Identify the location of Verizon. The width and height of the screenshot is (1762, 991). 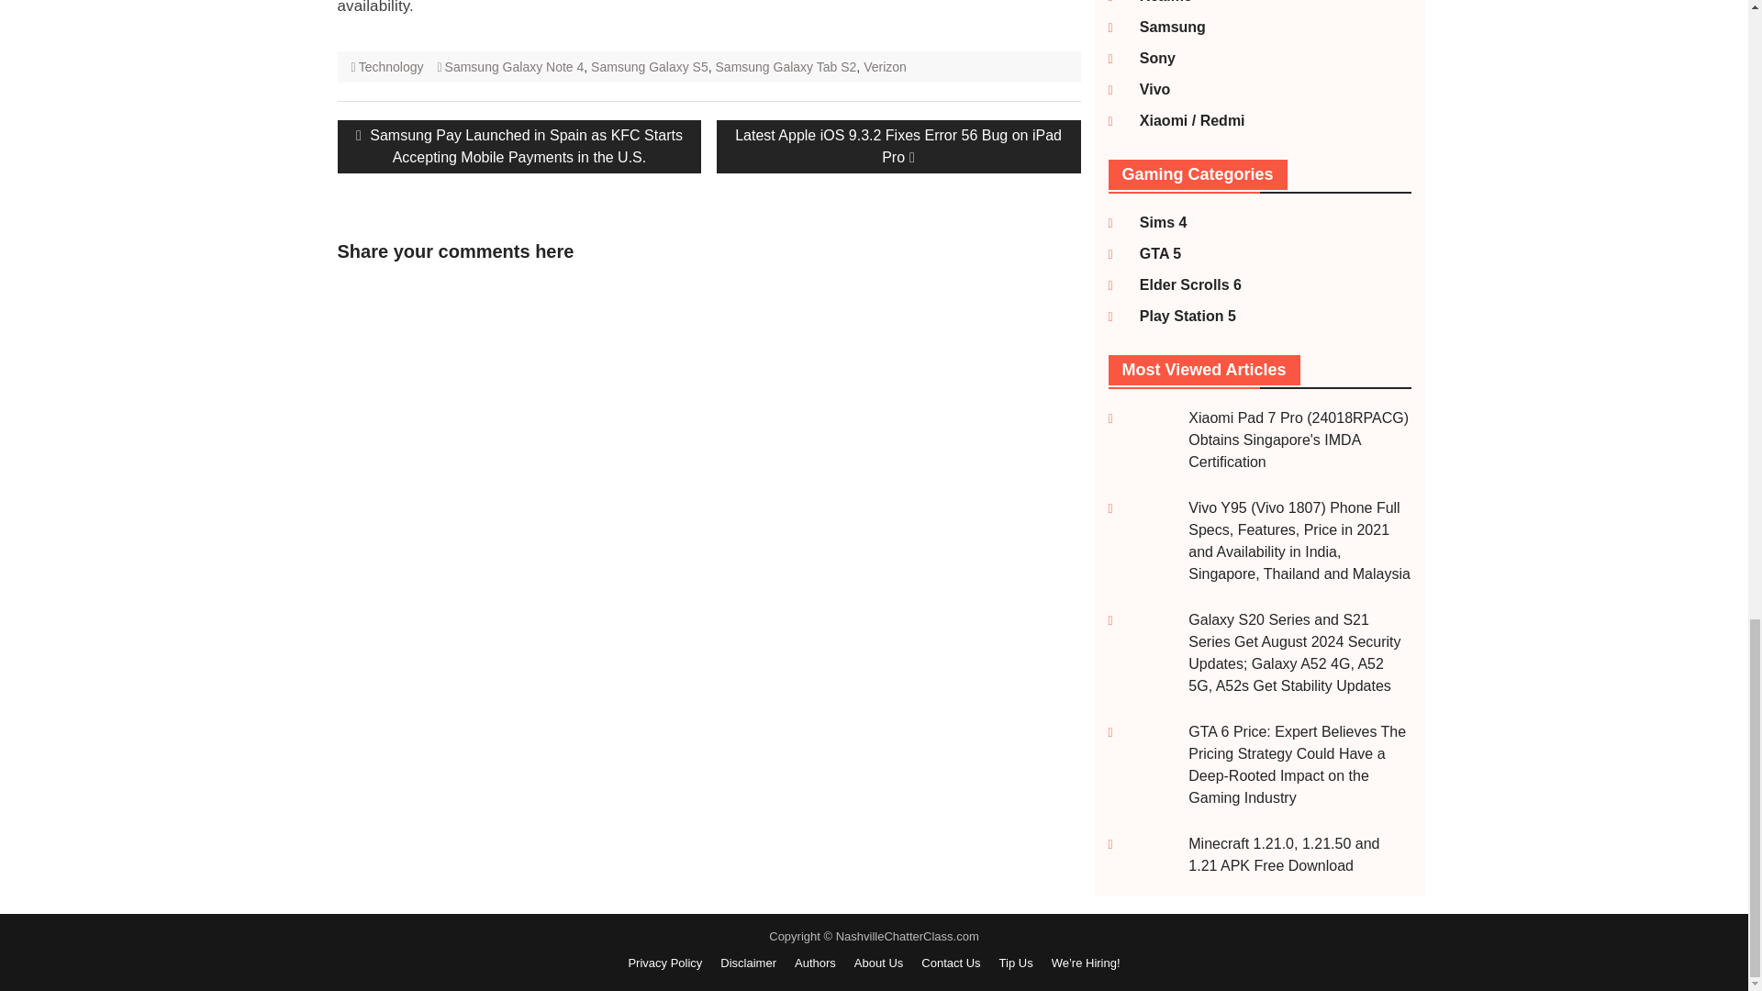
(885, 66).